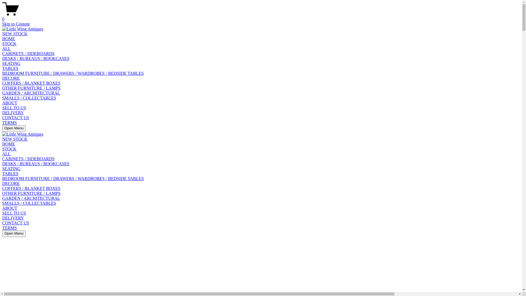 The image size is (526, 296). Describe the element at coordinates (11, 78) in the screenshot. I see `DECORE` at that location.